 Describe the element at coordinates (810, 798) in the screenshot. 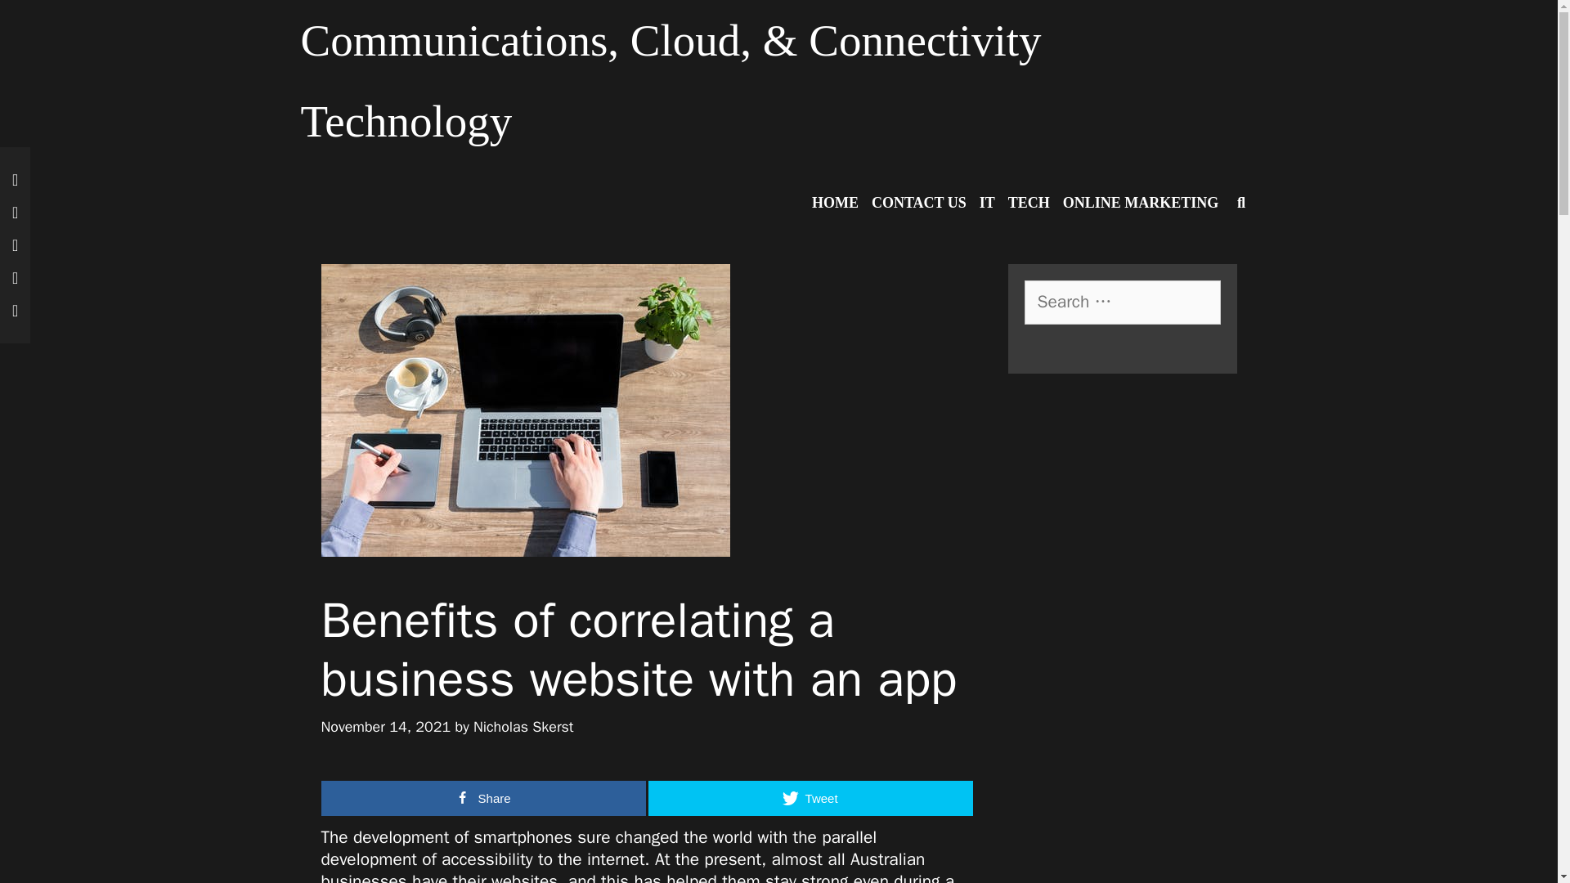

I see `Tweet` at that location.